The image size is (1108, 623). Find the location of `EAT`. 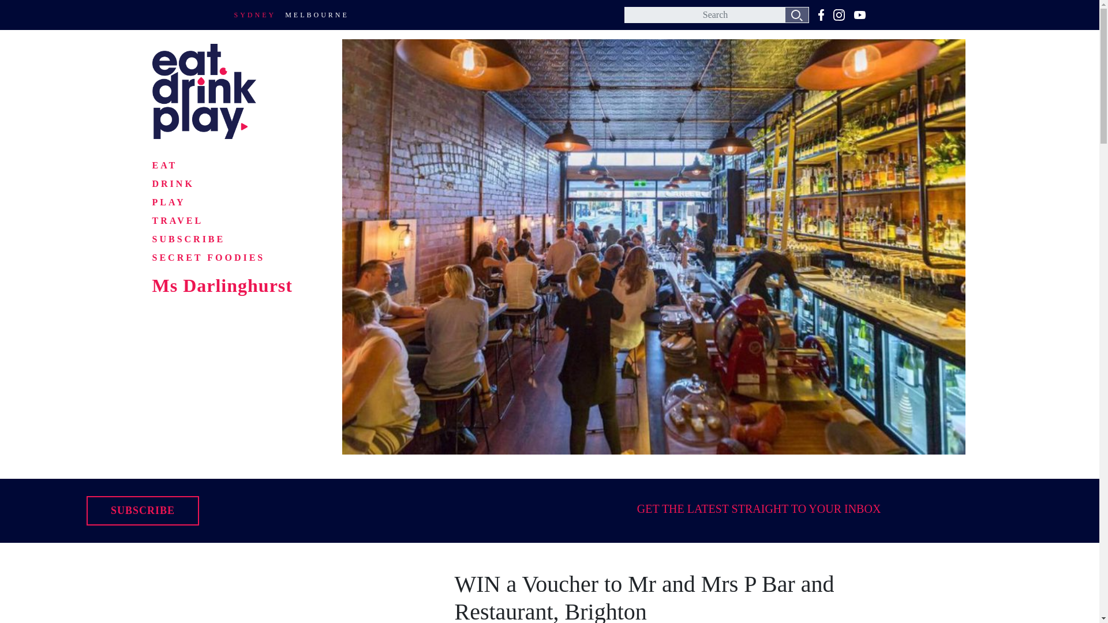

EAT is located at coordinates (165, 165).